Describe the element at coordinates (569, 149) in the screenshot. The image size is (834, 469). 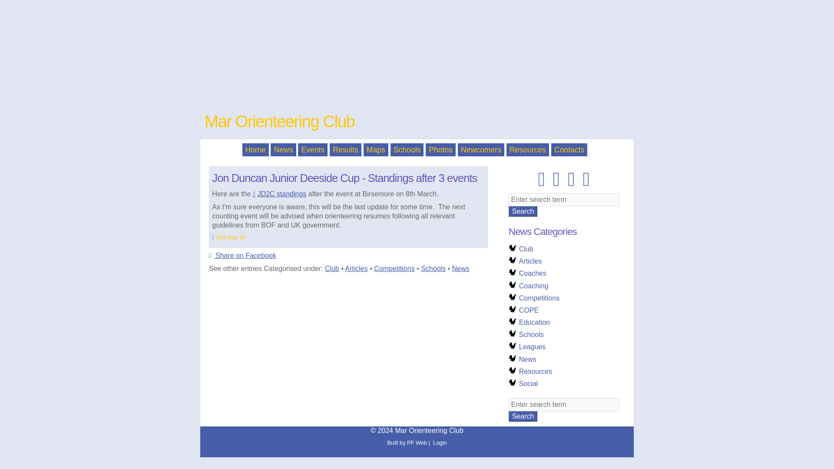
I see `Contacts` at that location.